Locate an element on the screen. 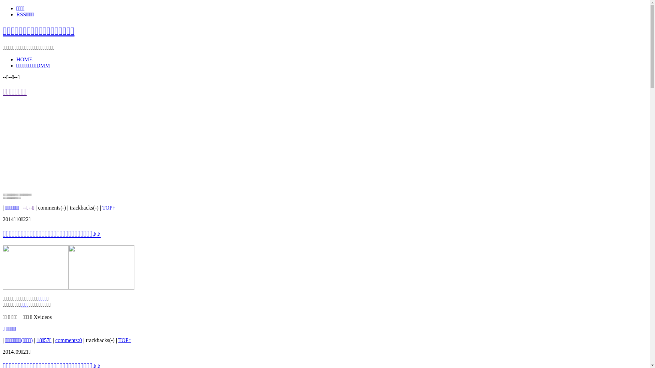 This screenshot has height=368, width=655. comments:0 is located at coordinates (69, 340).